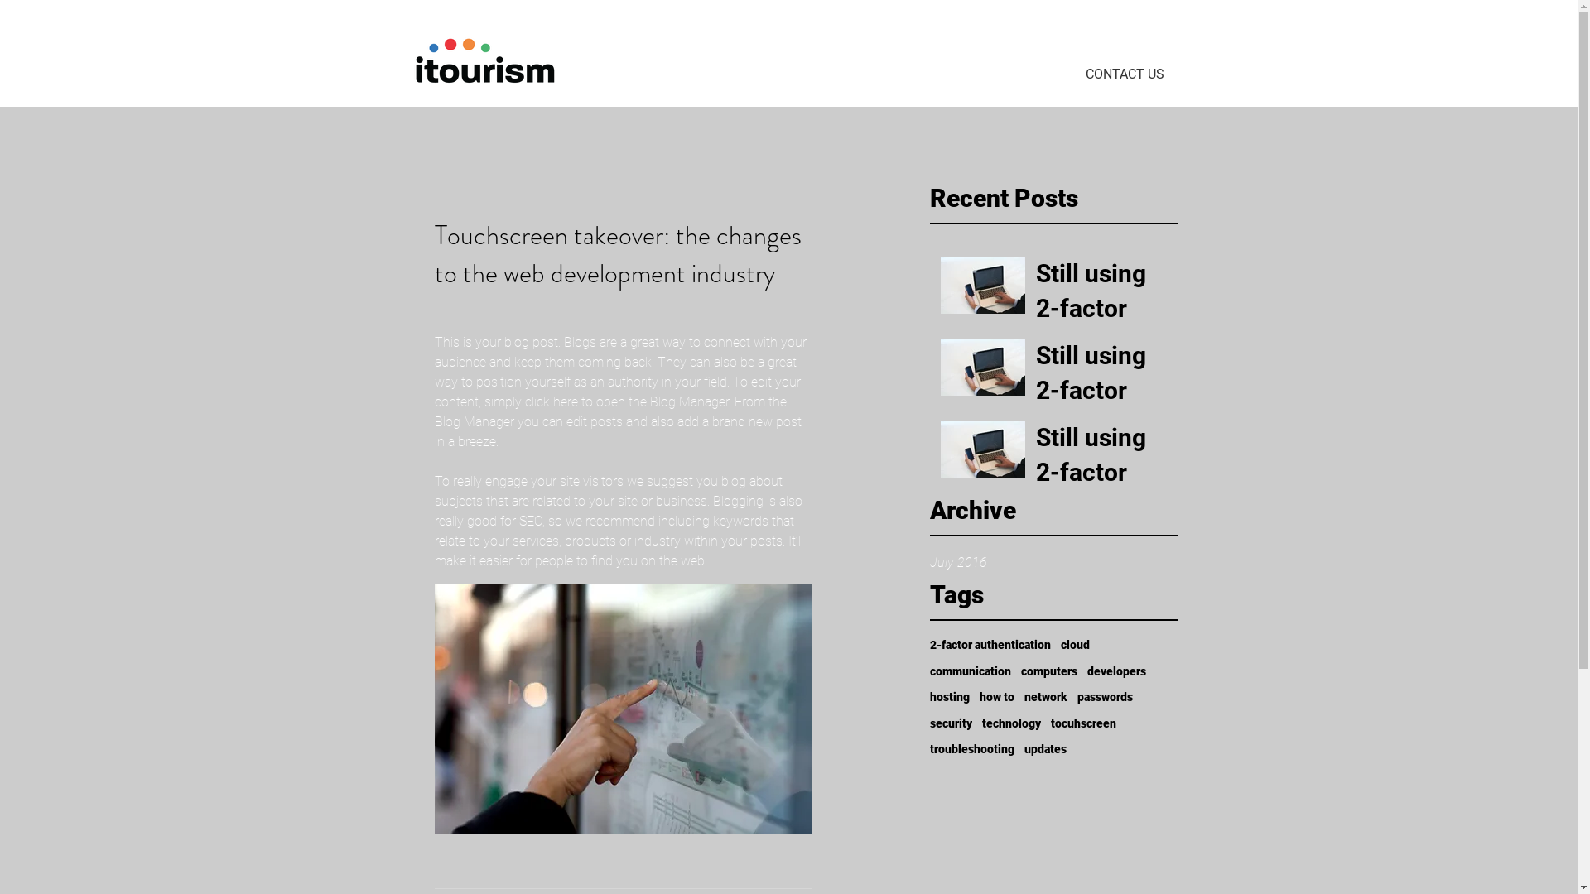  What do you see at coordinates (1045, 750) in the screenshot?
I see `updates` at bounding box center [1045, 750].